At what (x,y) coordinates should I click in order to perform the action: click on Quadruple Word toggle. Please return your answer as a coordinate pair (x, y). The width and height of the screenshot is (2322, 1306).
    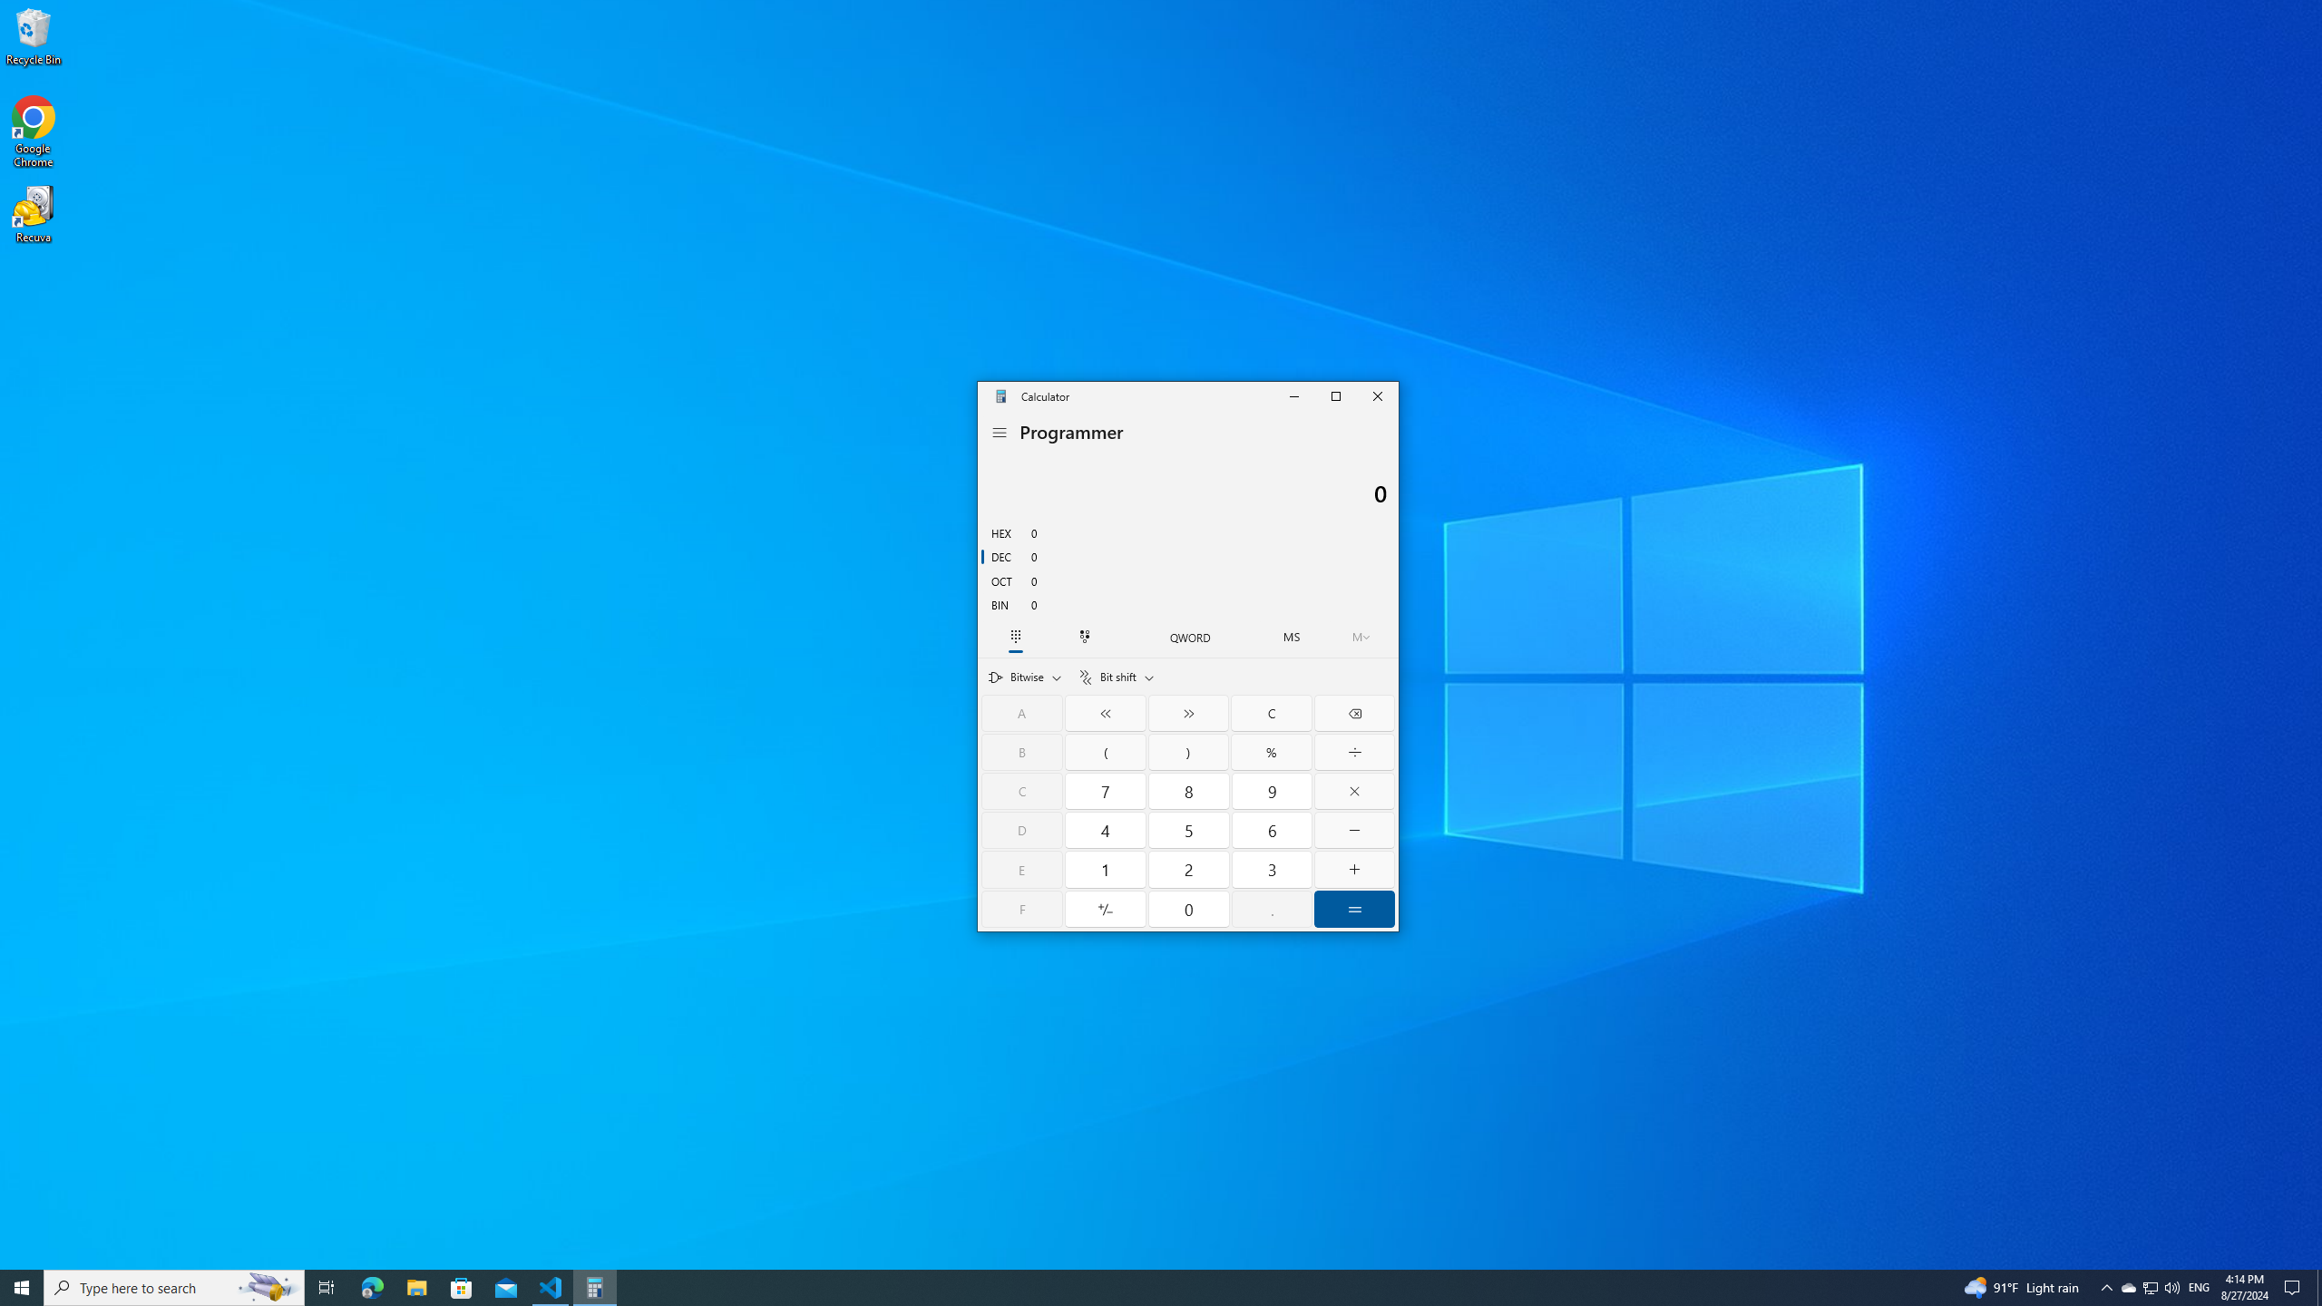
    Looking at the image, I should click on (1190, 637).